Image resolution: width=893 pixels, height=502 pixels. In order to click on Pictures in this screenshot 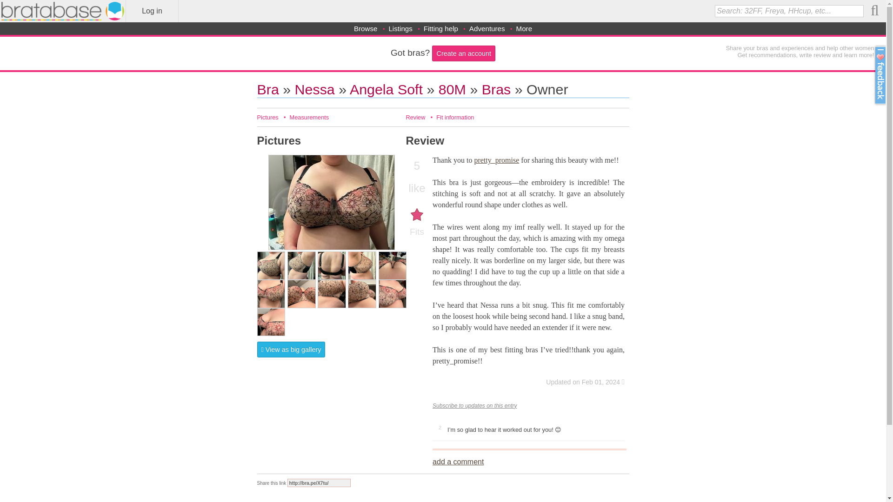, I will do `click(267, 117)`.